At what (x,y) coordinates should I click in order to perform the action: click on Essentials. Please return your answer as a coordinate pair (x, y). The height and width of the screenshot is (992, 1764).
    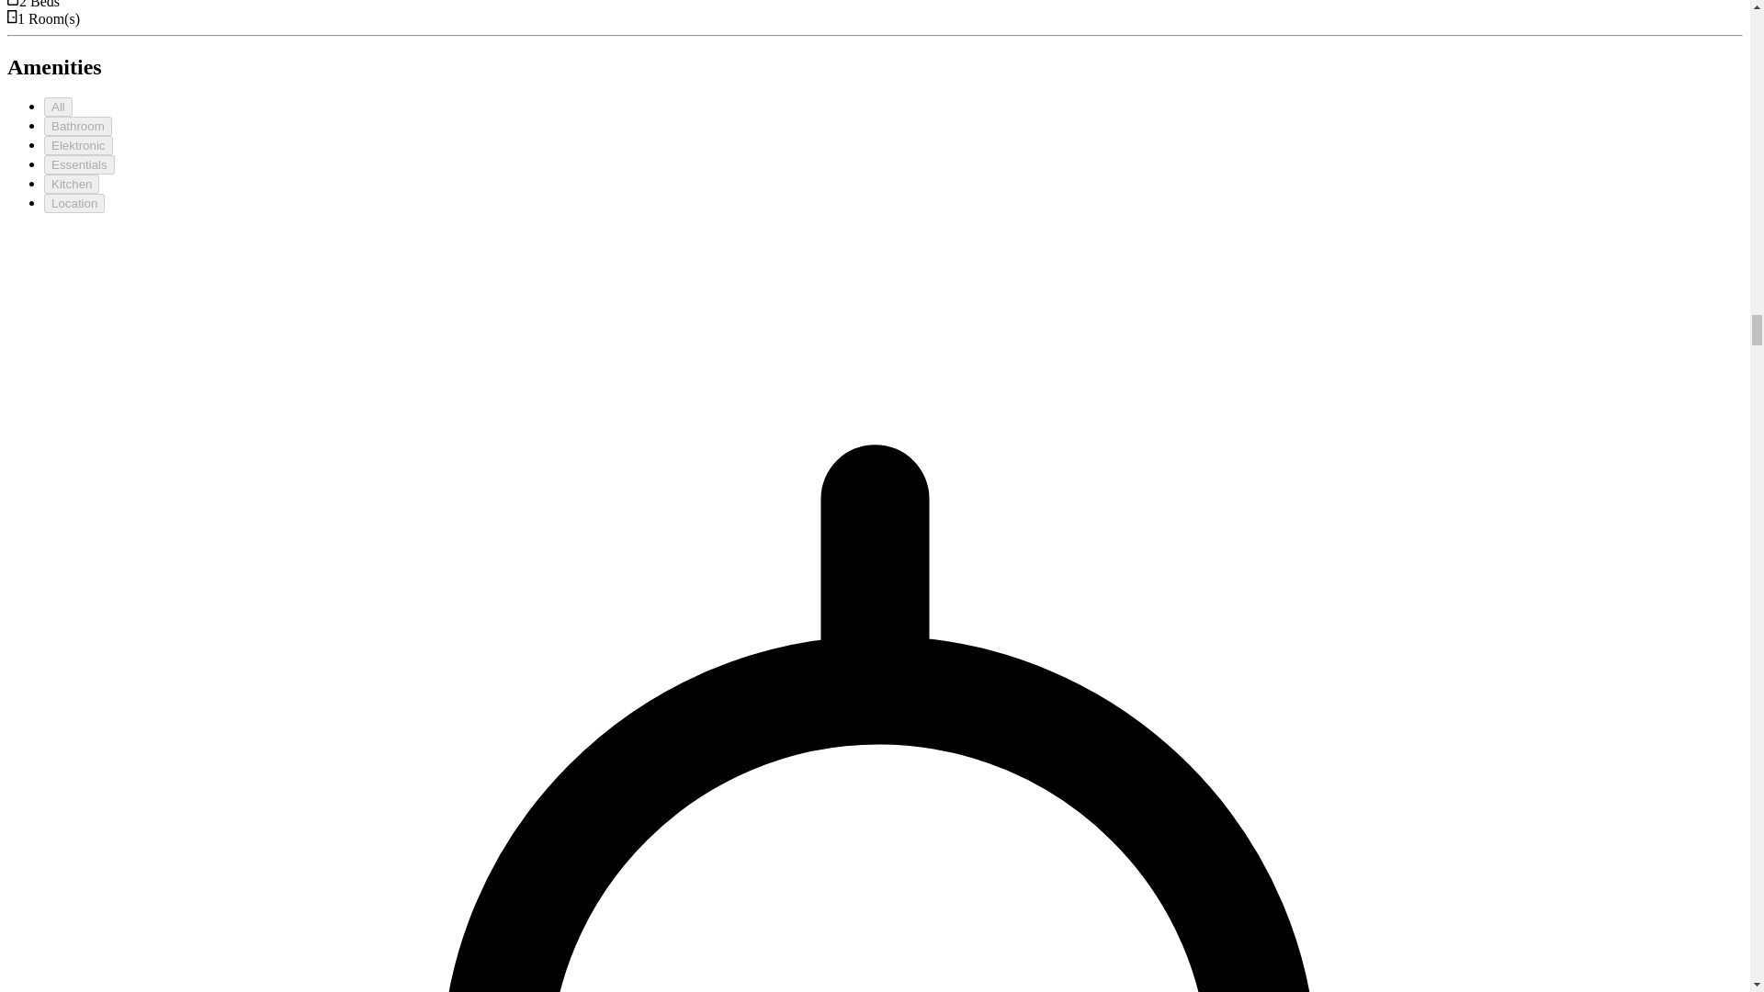
    Looking at the image, I should click on (79, 164).